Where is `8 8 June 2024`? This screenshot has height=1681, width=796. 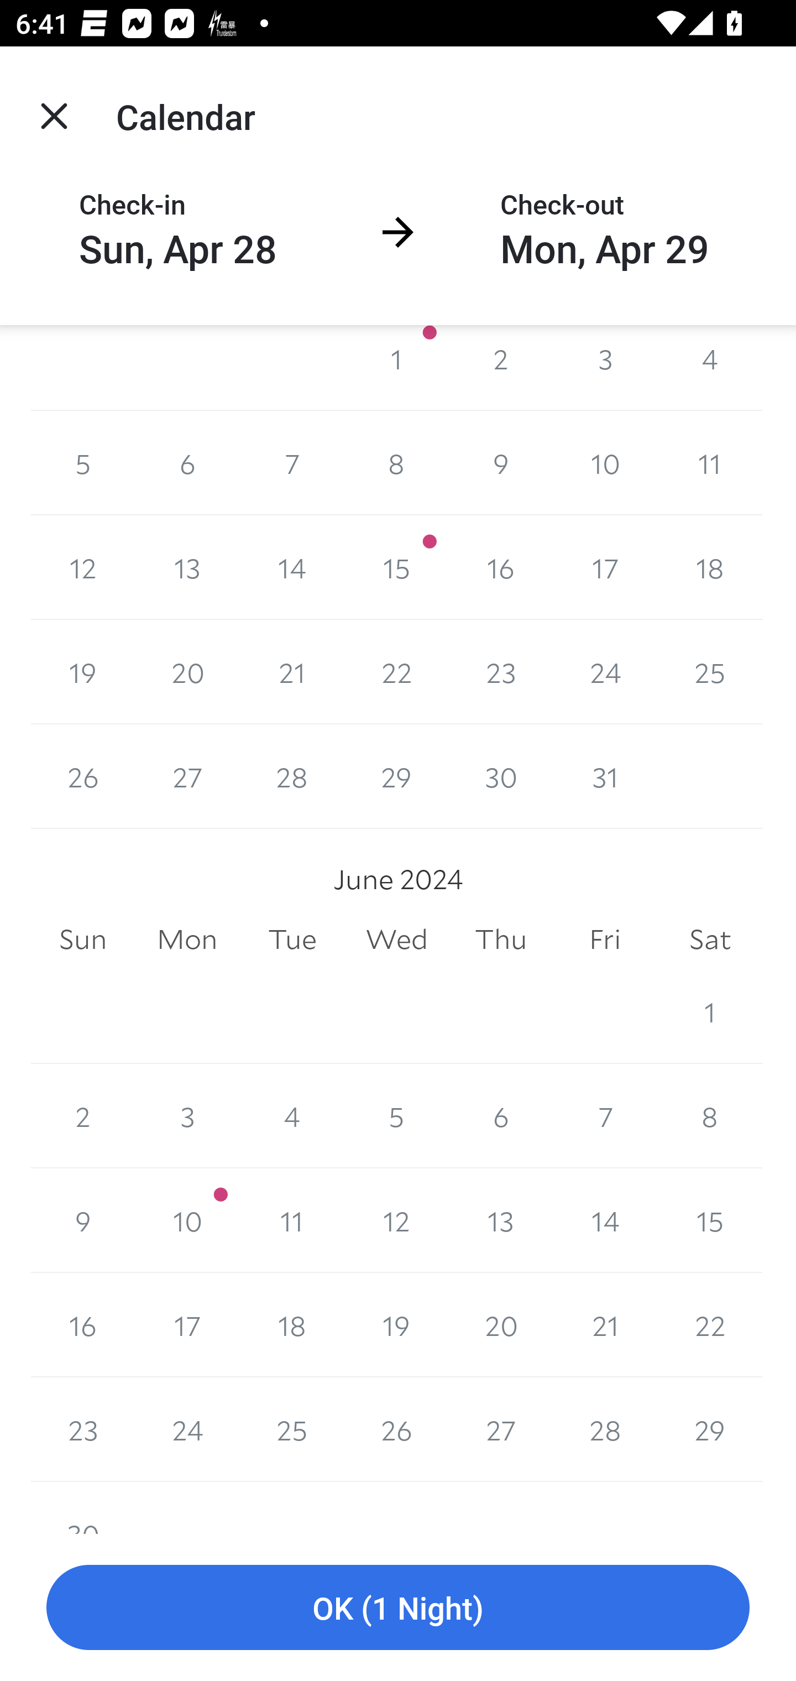
8 8 June 2024 is located at coordinates (710, 1116).